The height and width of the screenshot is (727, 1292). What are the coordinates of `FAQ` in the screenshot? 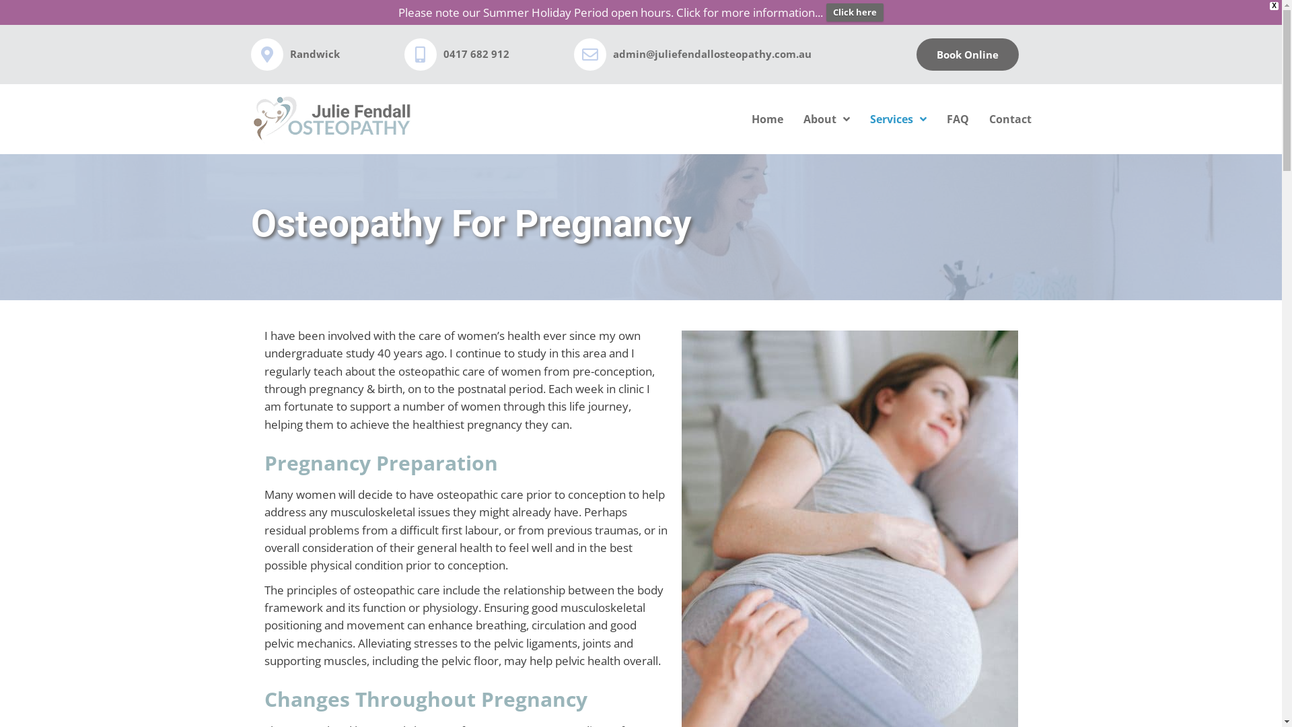 It's located at (958, 119).